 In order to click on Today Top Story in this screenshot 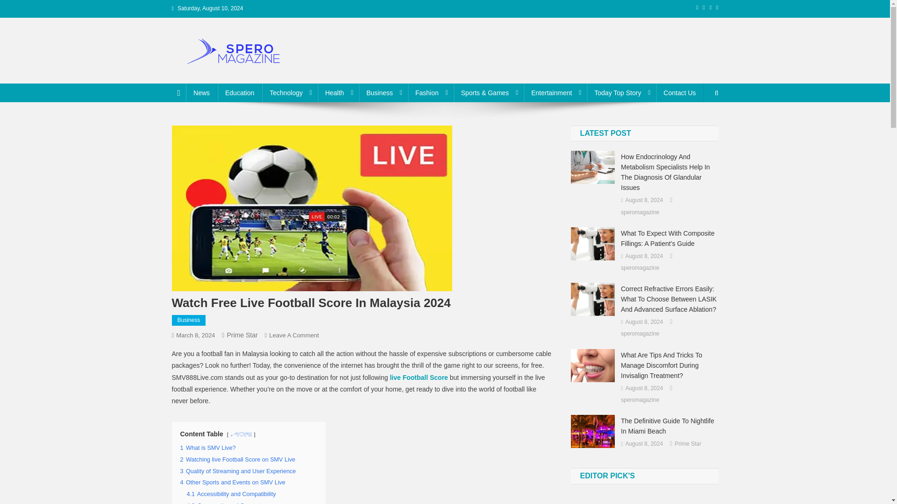, I will do `click(621, 93)`.